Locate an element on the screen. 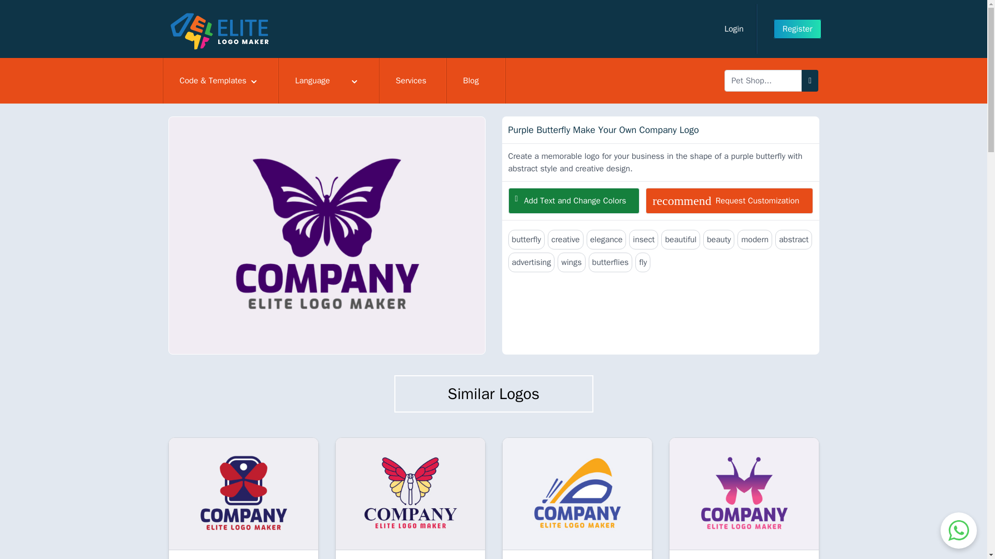  beauty is located at coordinates (718, 239).